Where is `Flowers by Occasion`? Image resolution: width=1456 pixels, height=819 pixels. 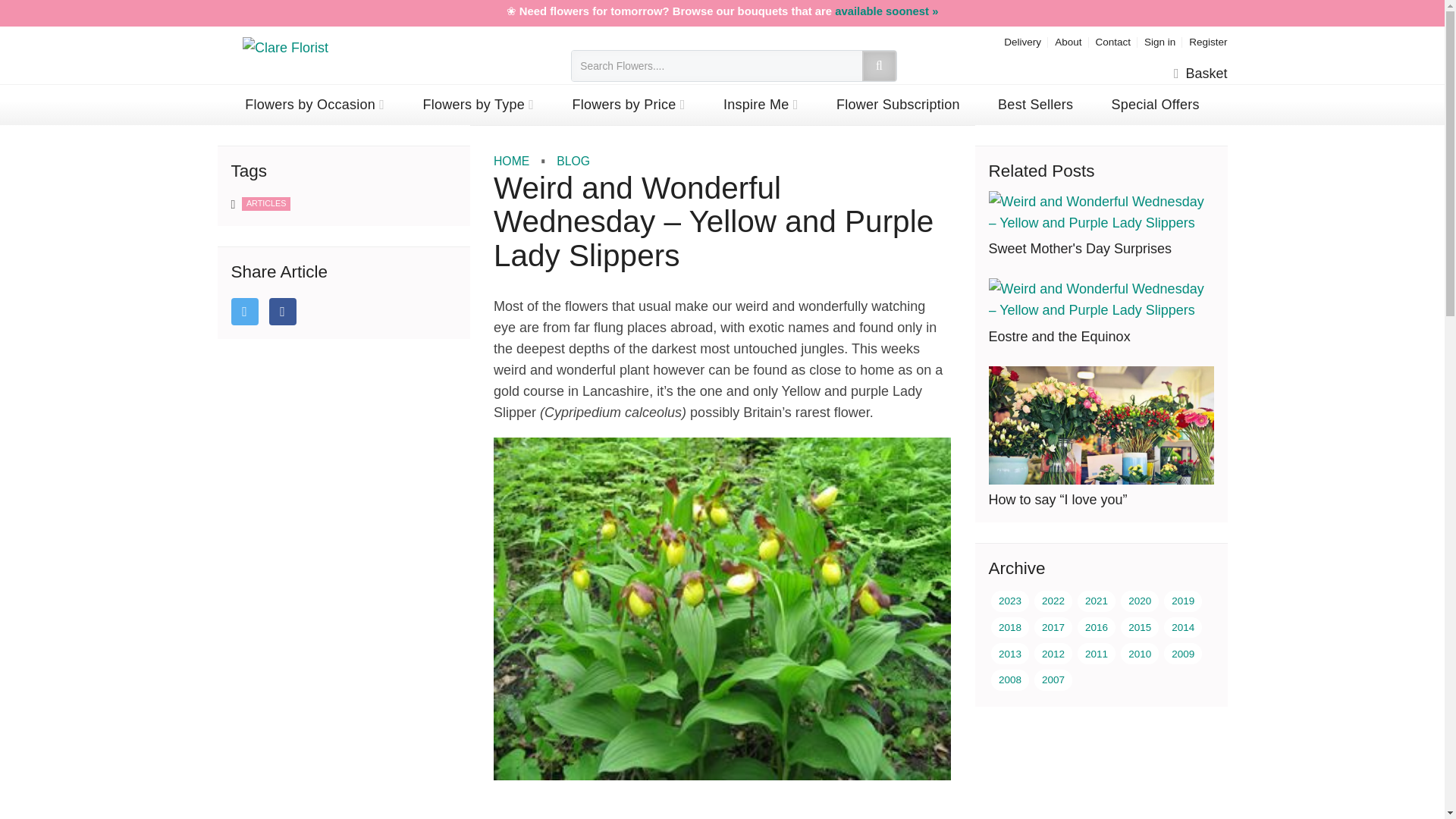 Flowers by Occasion is located at coordinates (315, 105).